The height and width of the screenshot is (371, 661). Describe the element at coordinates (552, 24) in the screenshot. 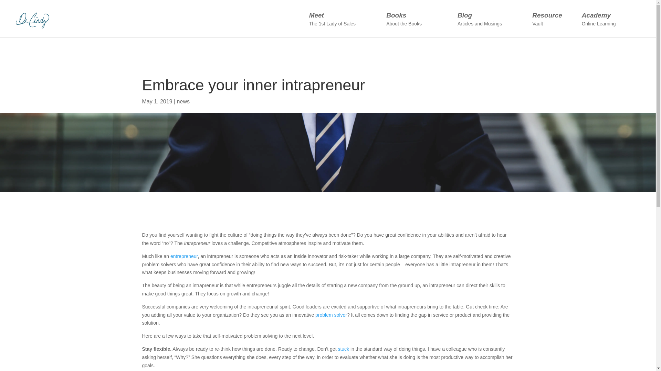

I see `stuck` at that location.